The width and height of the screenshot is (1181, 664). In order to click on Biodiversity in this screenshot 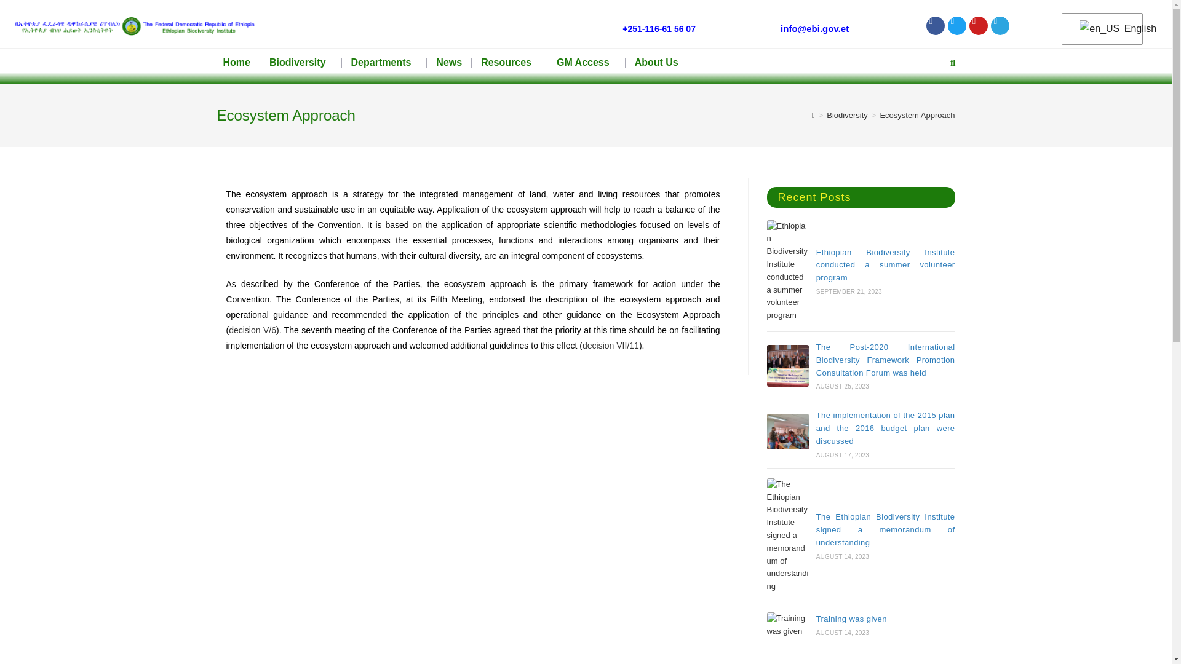, I will do `click(301, 63)`.